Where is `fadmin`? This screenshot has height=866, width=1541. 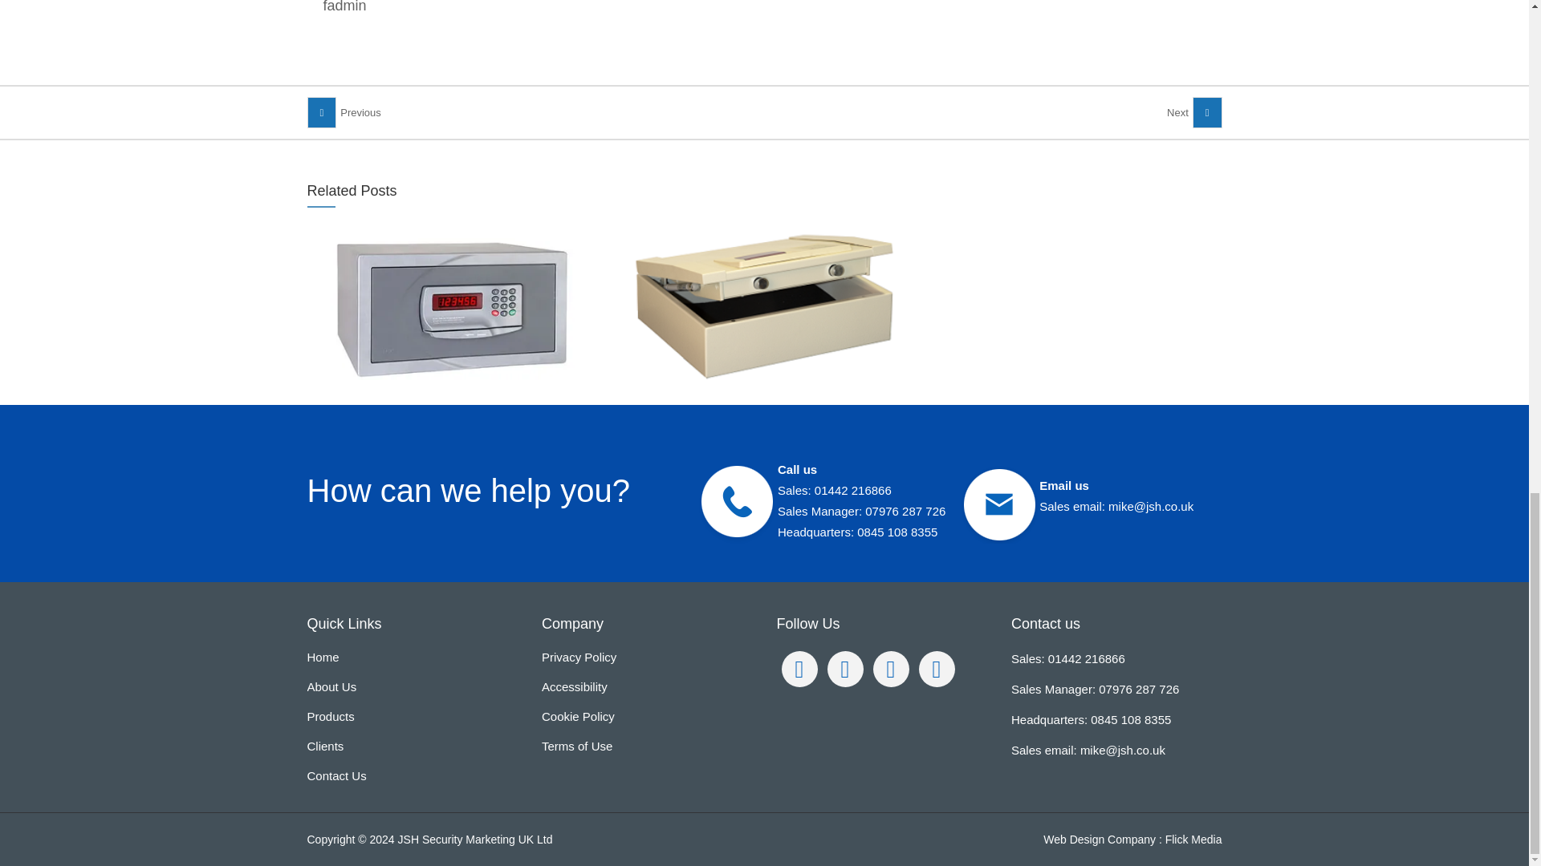
fadmin is located at coordinates (344, 6).